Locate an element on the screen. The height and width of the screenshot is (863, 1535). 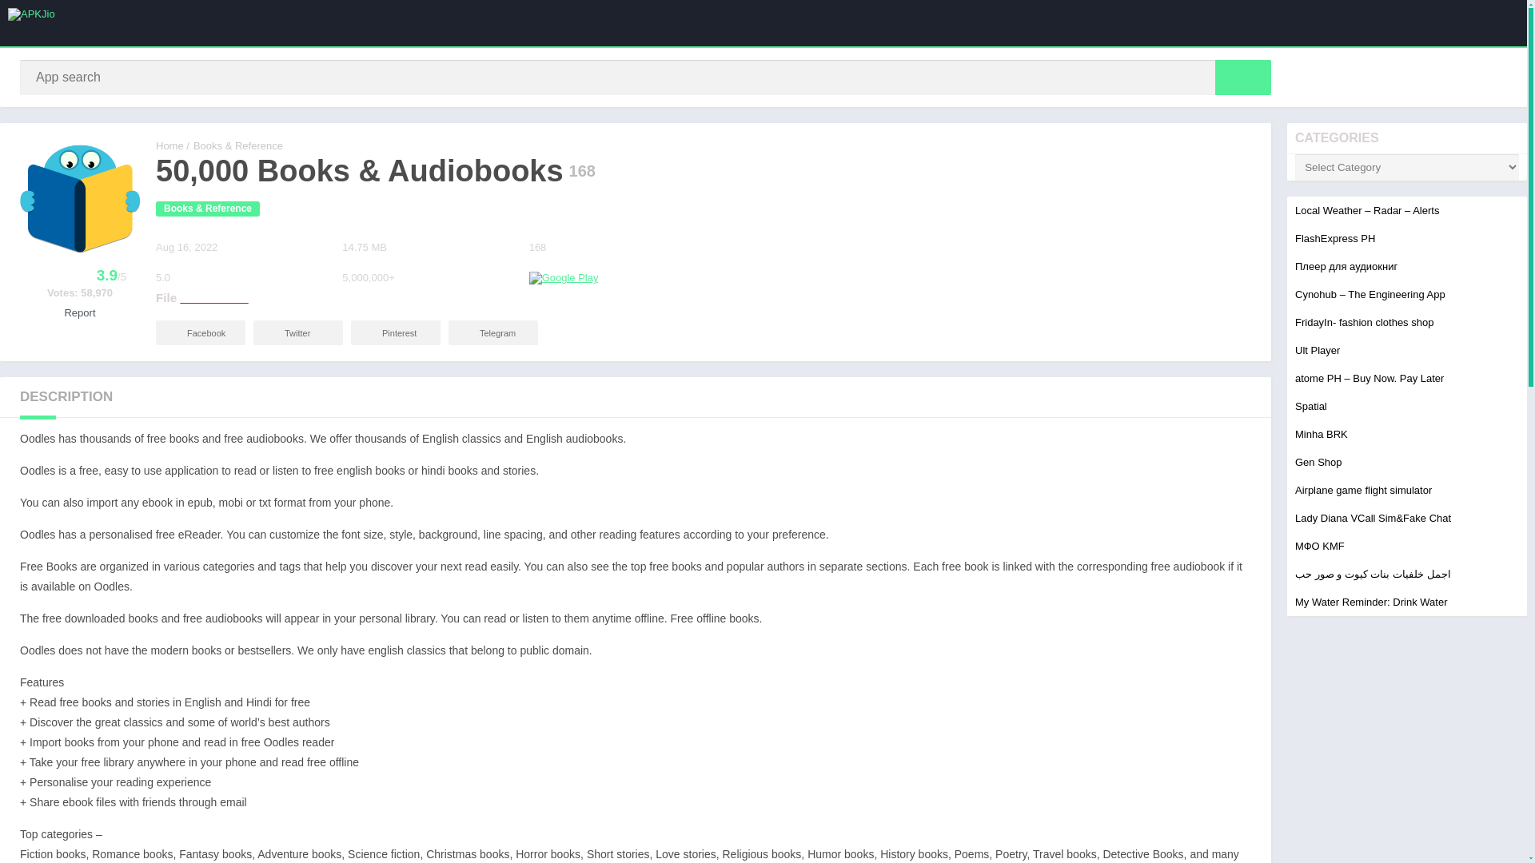
FlashExpress PH is located at coordinates (1335, 238).